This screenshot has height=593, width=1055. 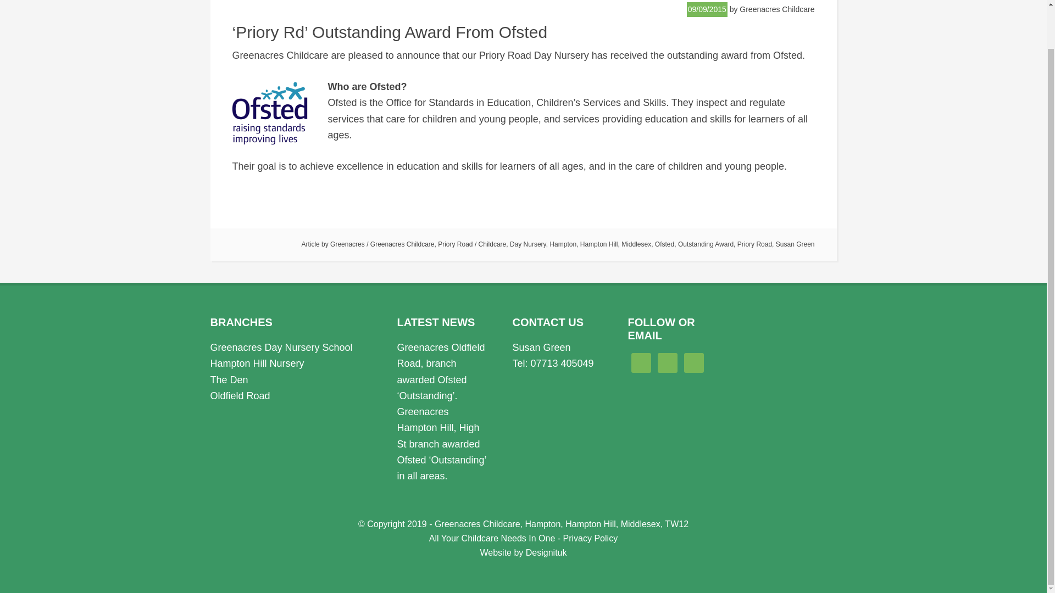 What do you see at coordinates (402, 244) in the screenshot?
I see `Greenacres Childcare` at bounding box center [402, 244].